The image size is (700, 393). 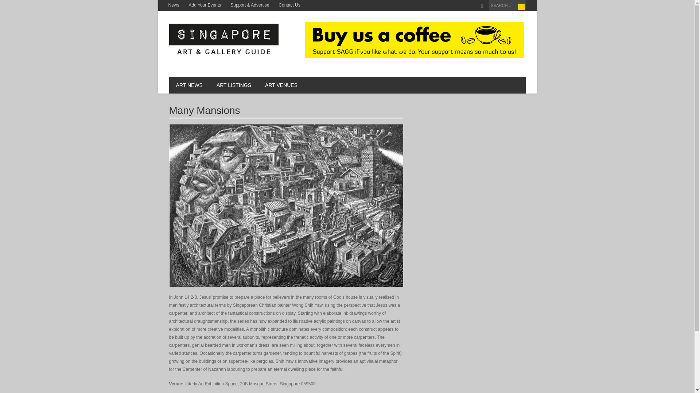 What do you see at coordinates (289, 5) in the screenshot?
I see `Contact Us` at bounding box center [289, 5].